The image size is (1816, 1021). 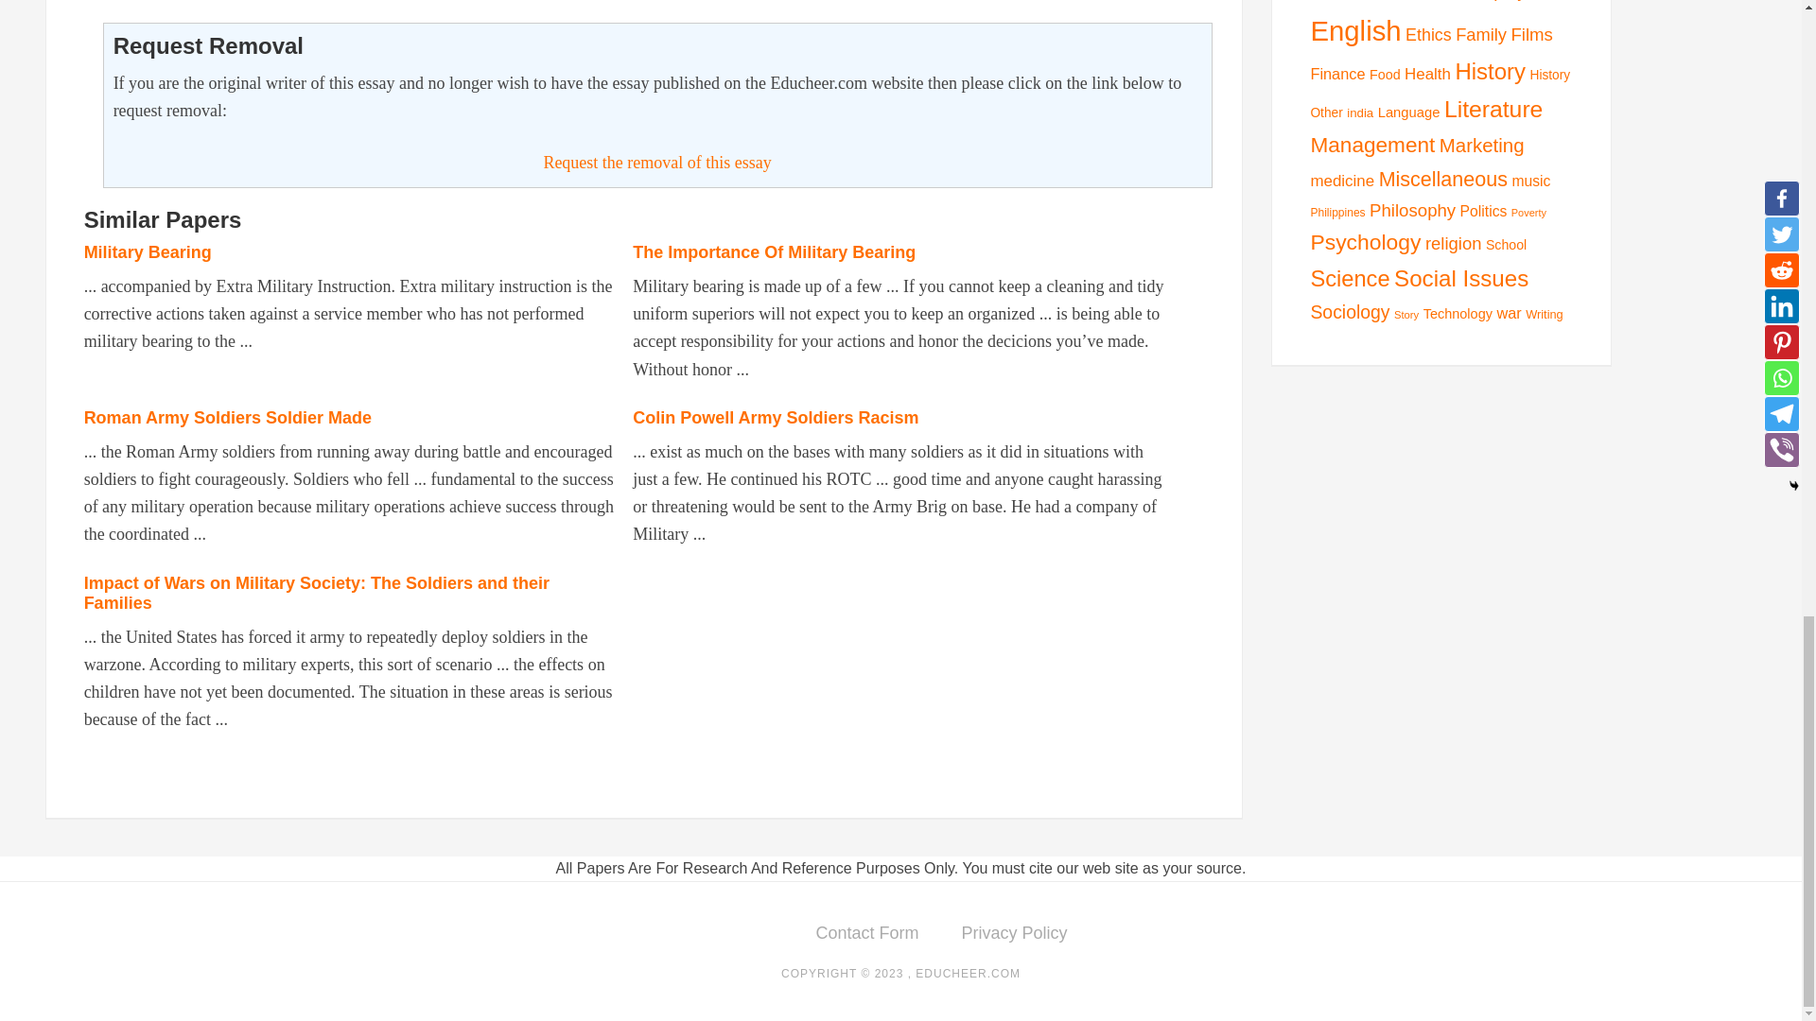 I want to click on Request the removal of this essay, so click(x=656, y=163).